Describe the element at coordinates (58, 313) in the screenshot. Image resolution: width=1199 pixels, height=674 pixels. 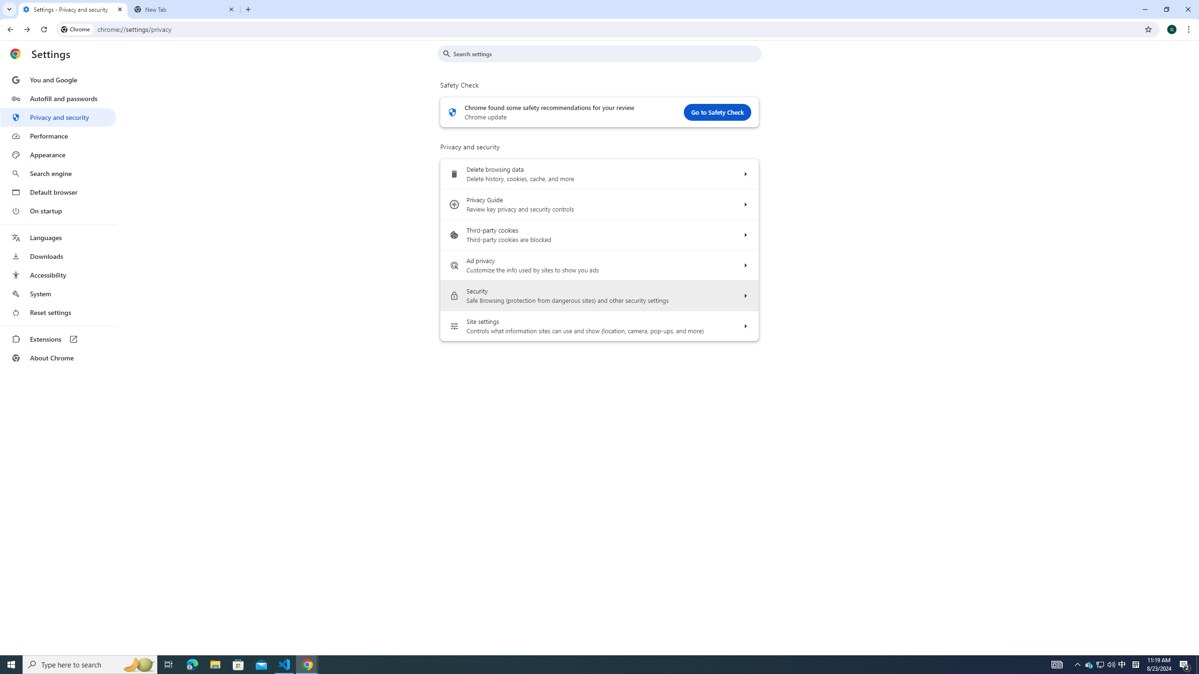
I see `Reset settings` at that location.